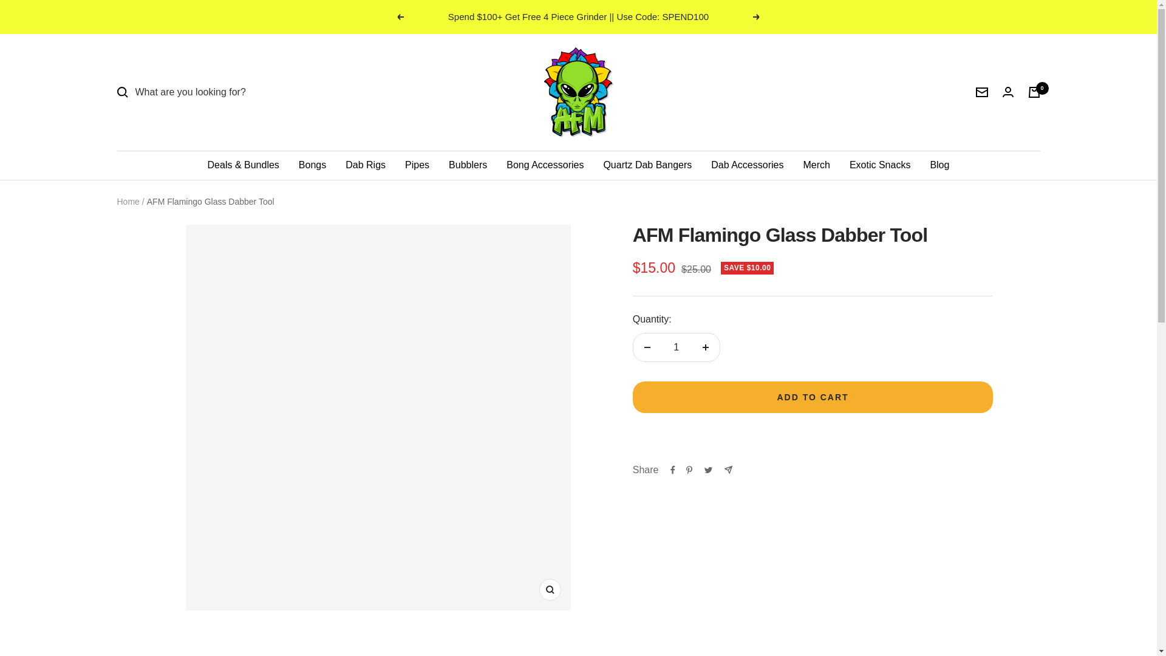 This screenshot has height=656, width=1166. I want to click on Merch, so click(816, 165).